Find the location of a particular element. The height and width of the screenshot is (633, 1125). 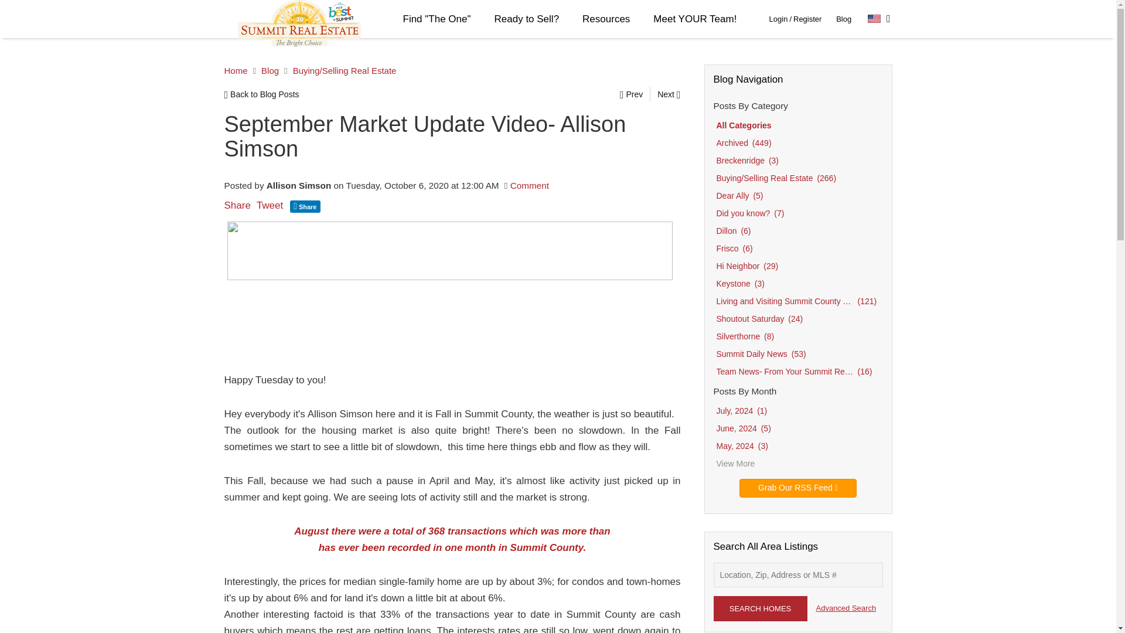

Ready to Sell? is located at coordinates (527, 19).